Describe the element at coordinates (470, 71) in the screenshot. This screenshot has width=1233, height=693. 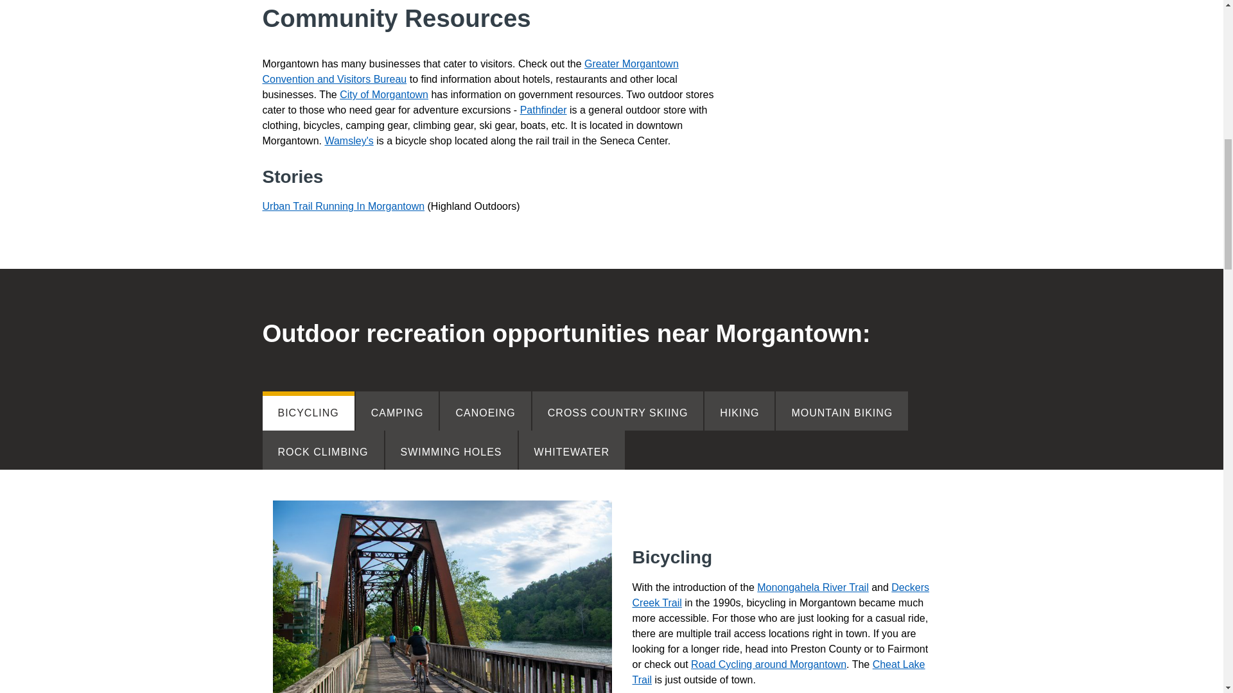
I see `Greater Morgantown Convention and Visitors Bureau` at that location.